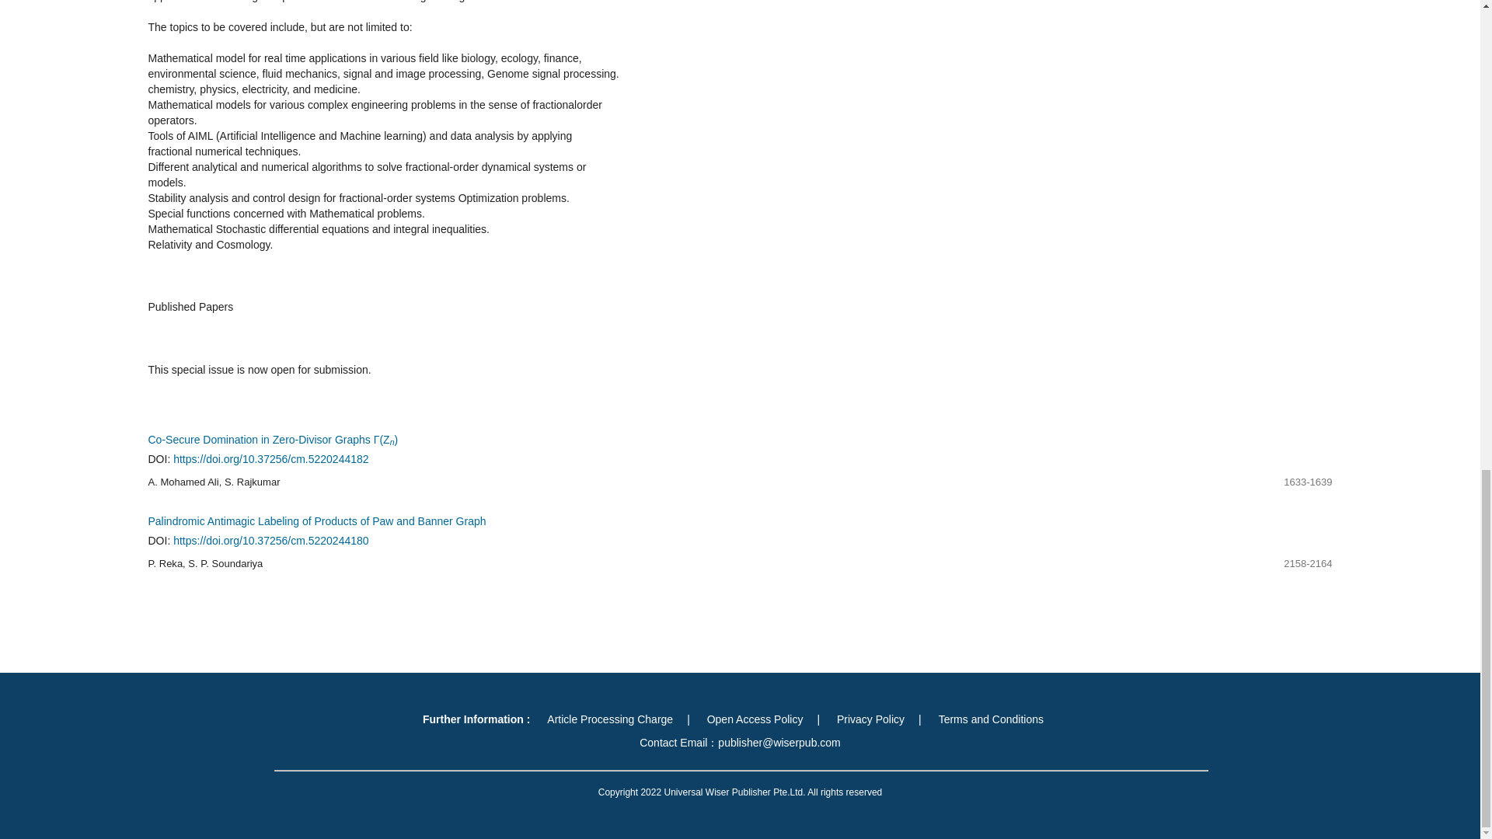 Image resolution: width=1492 pixels, height=839 pixels. Describe the element at coordinates (870, 719) in the screenshot. I see `Privacy Policy` at that location.